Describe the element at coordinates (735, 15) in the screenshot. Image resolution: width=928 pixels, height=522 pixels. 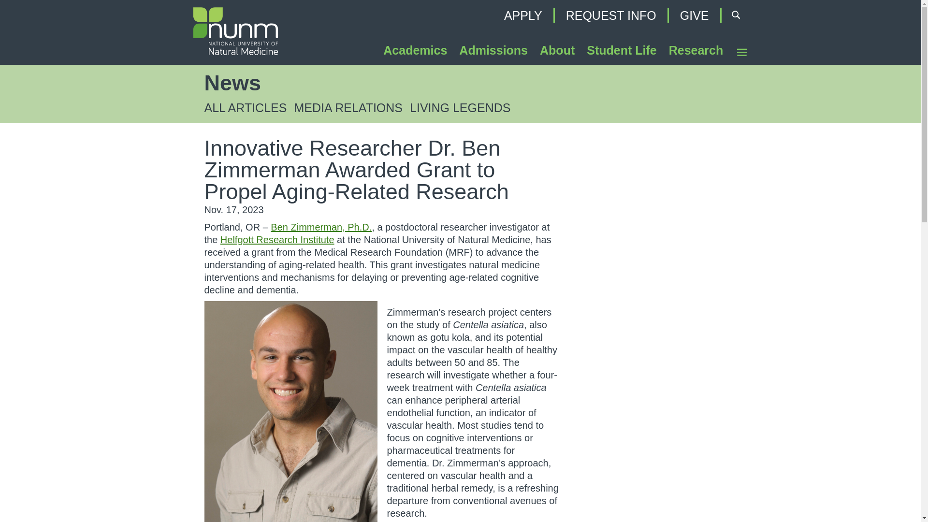
I see `Open search form` at that location.